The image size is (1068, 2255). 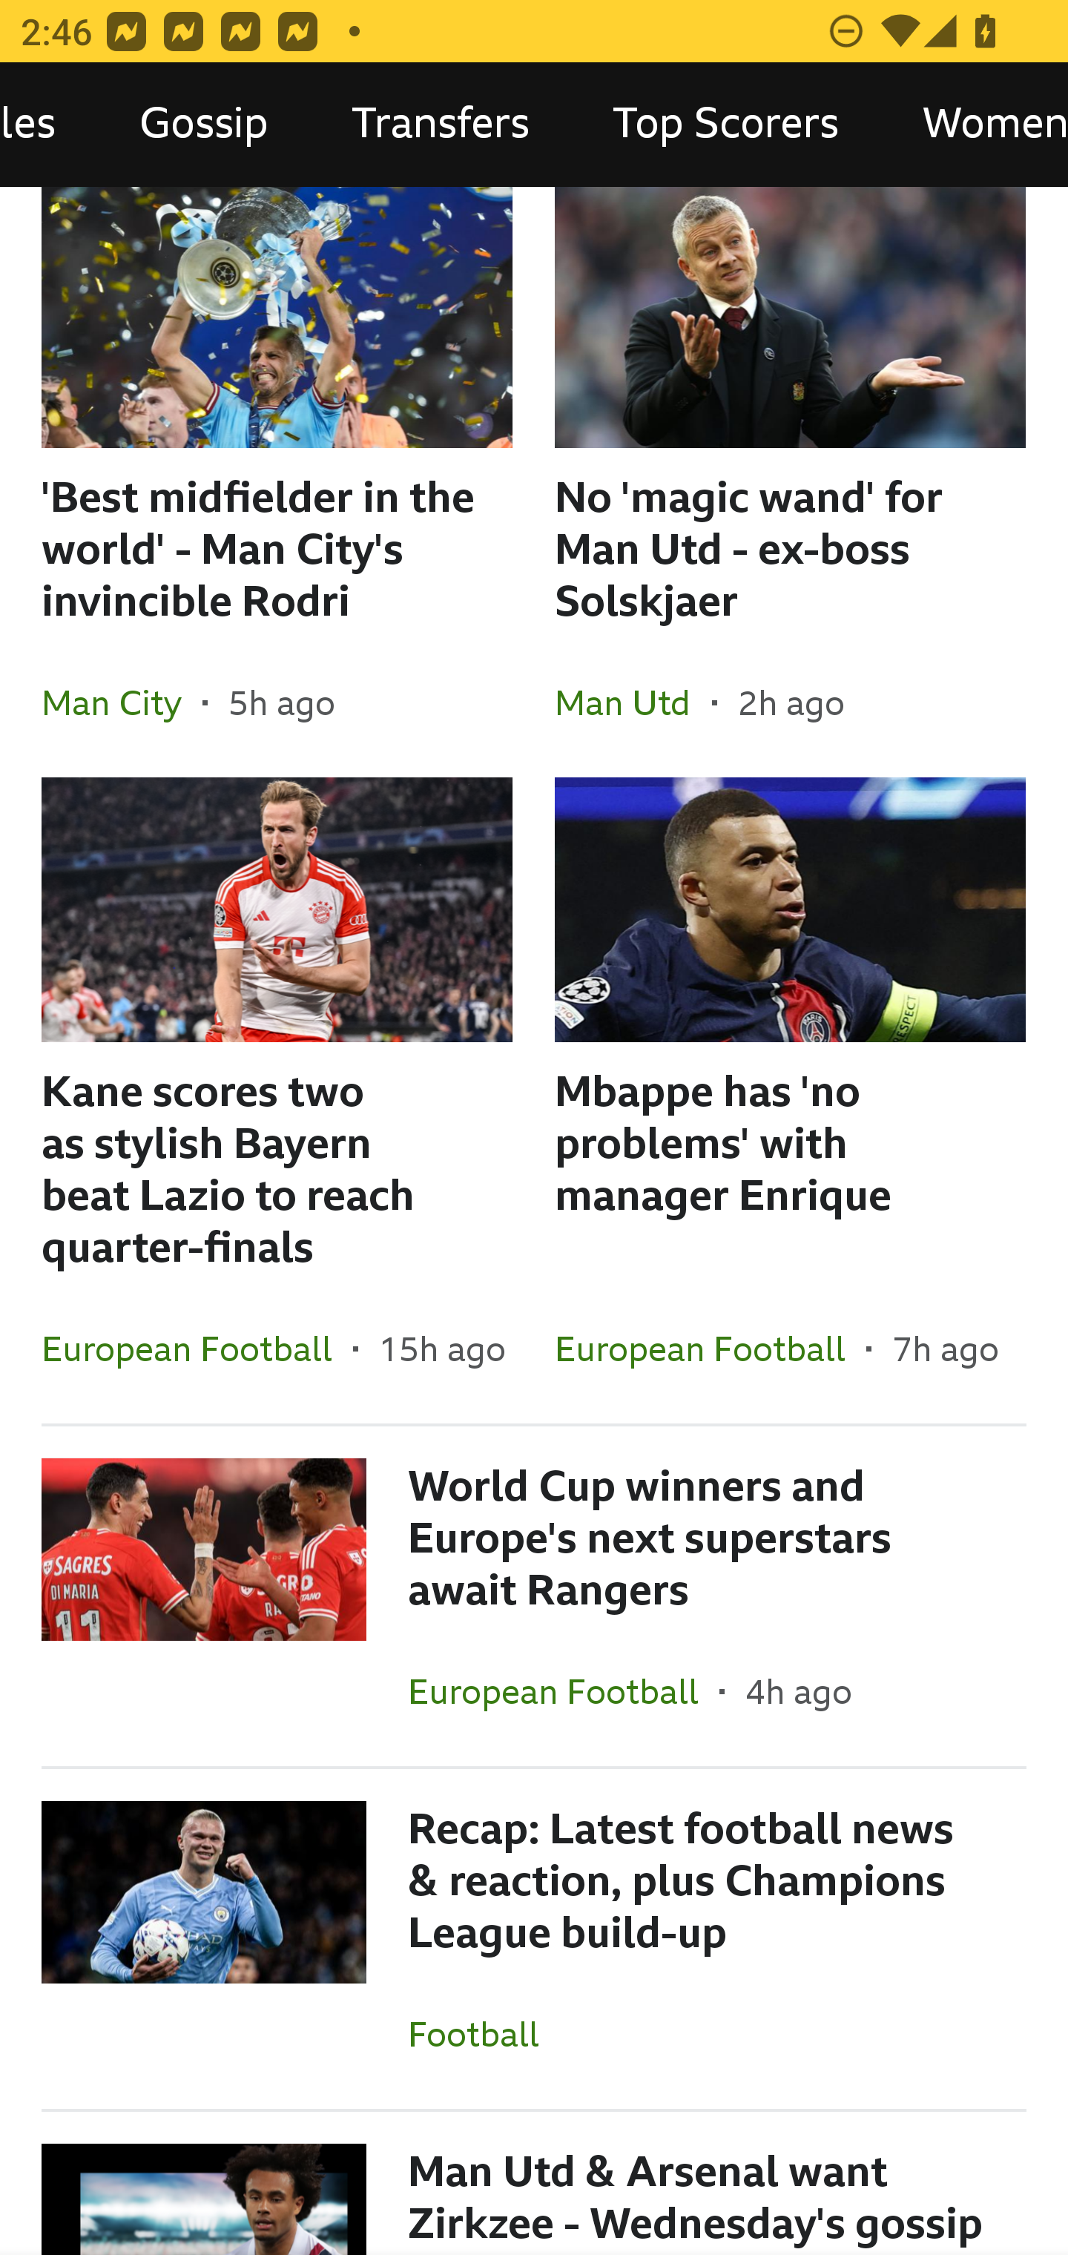 What do you see at coordinates (441, 125) in the screenshot?
I see `Transfers` at bounding box center [441, 125].